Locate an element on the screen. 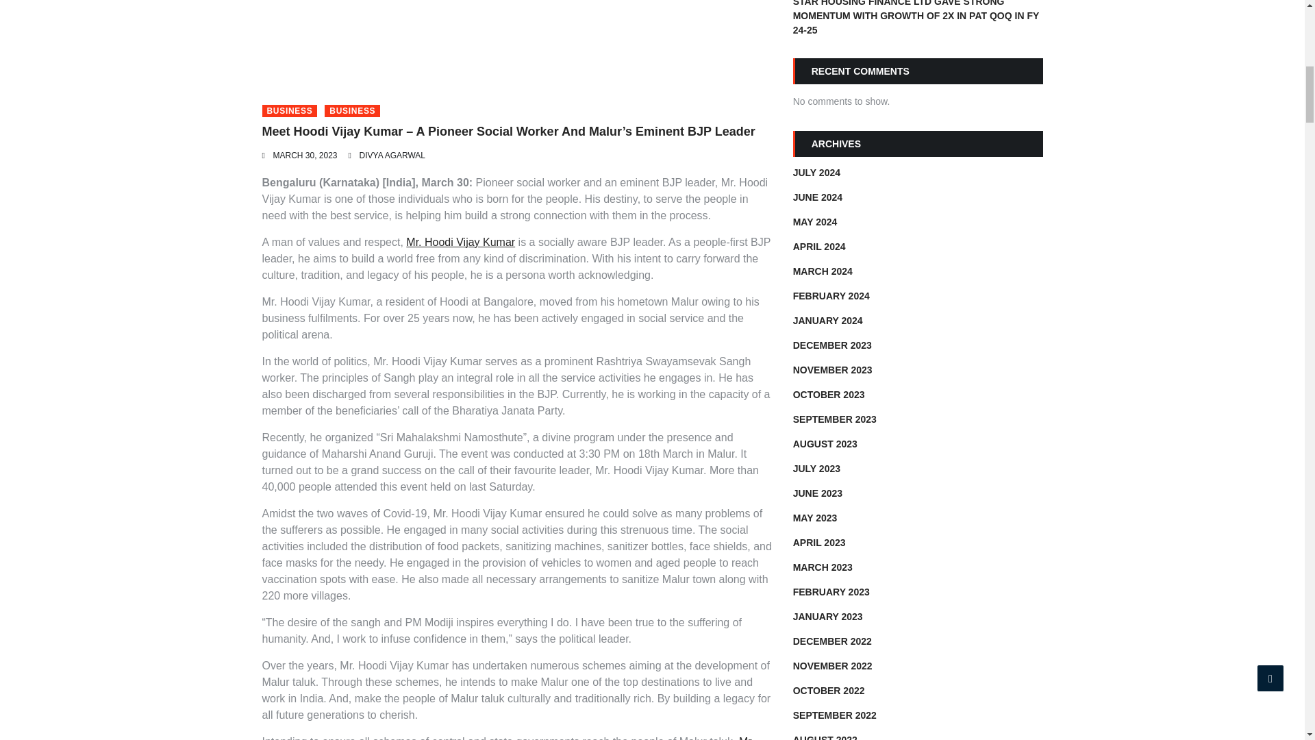 The height and width of the screenshot is (740, 1315). Mr. Hoodi Vijay Kumar is located at coordinates (460, 241).